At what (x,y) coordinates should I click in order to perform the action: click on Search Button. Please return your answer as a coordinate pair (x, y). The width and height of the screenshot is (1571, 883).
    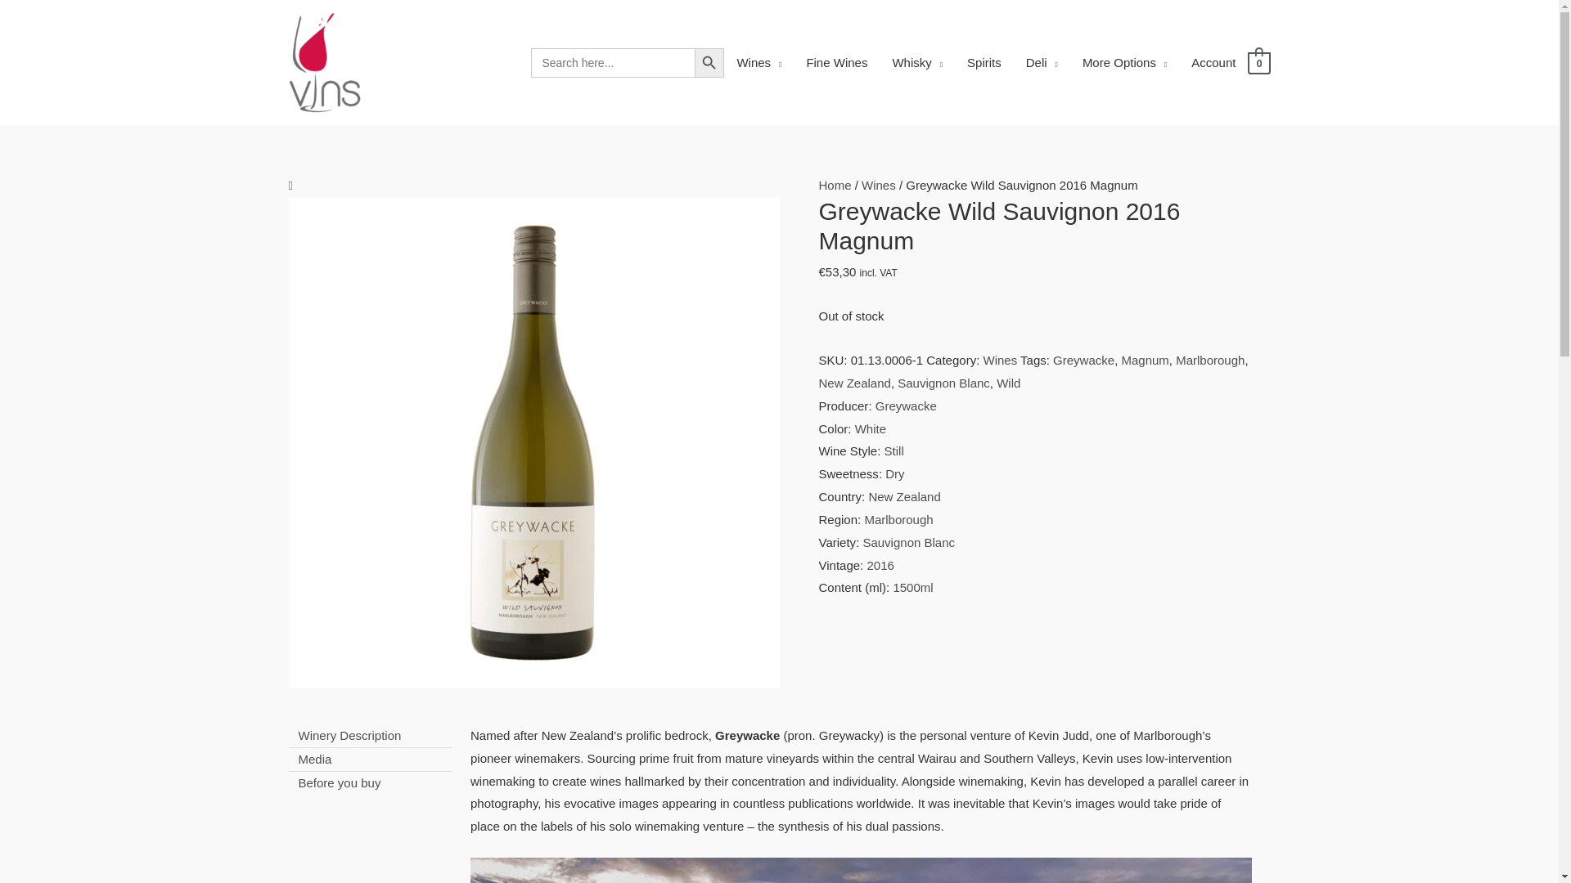
    Looking at the image, I should click on (709, 62).